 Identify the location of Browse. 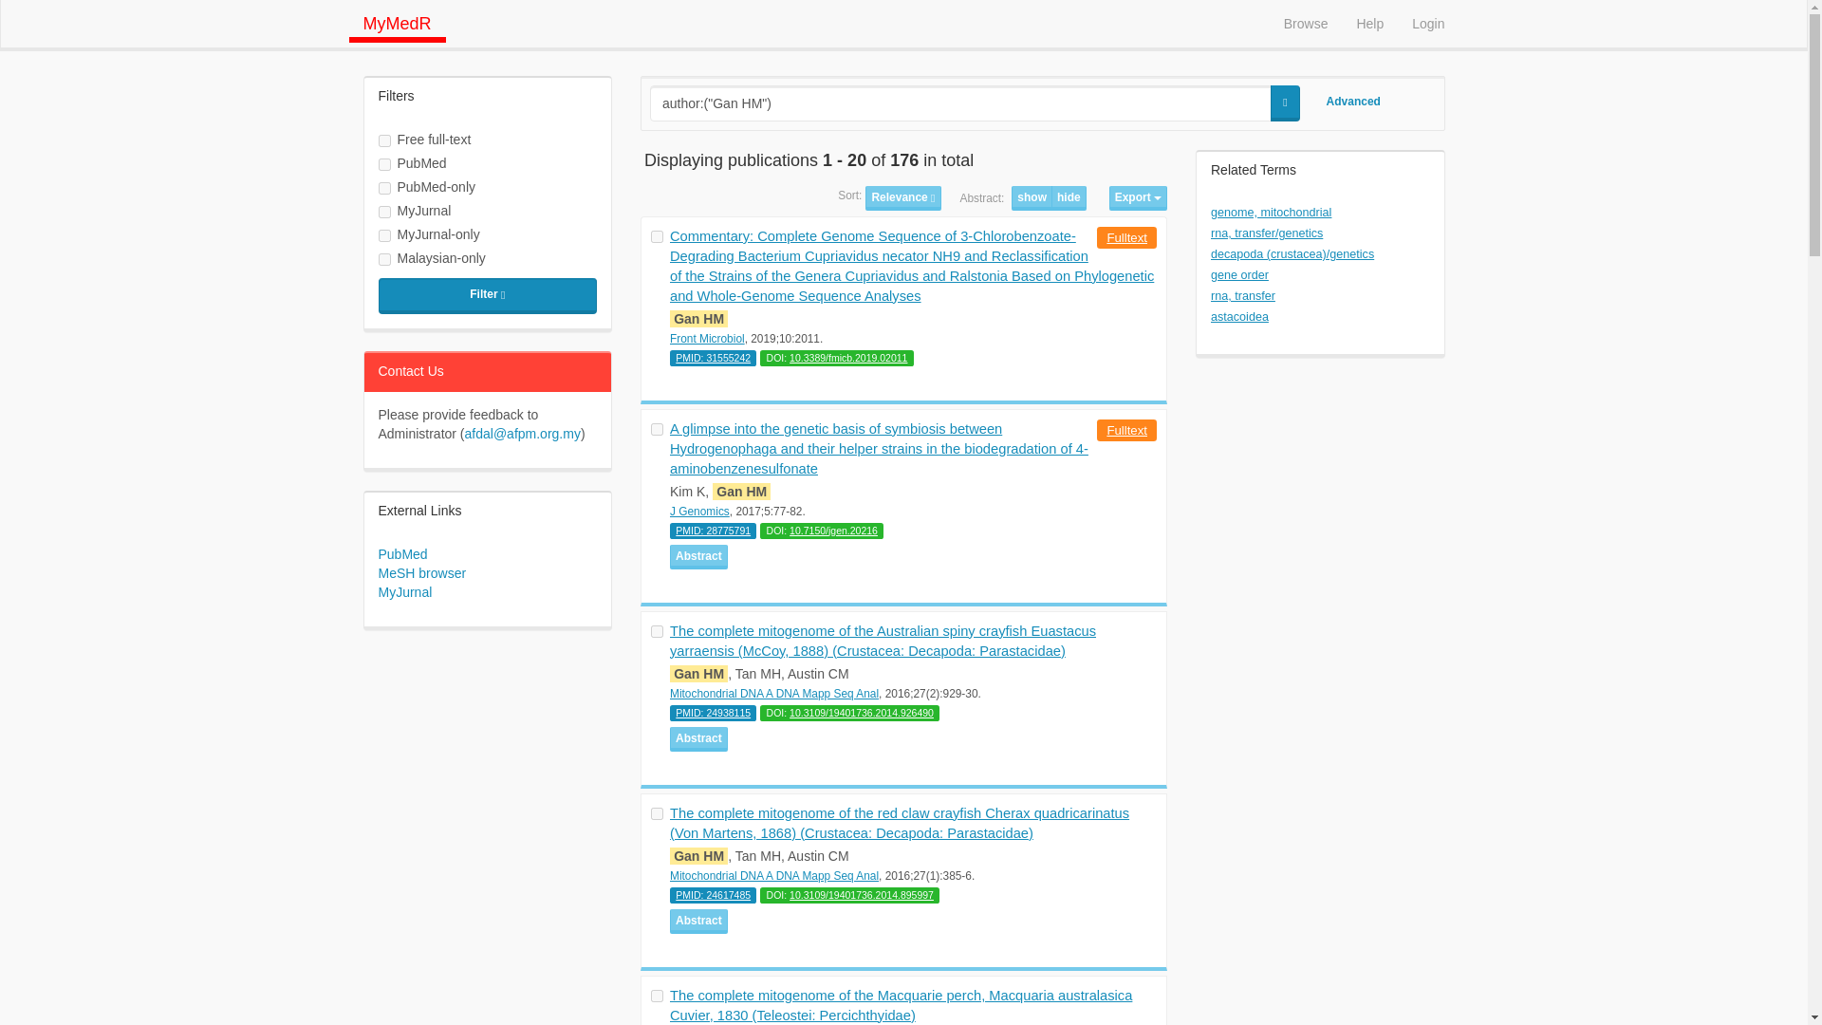
(1306, 23).